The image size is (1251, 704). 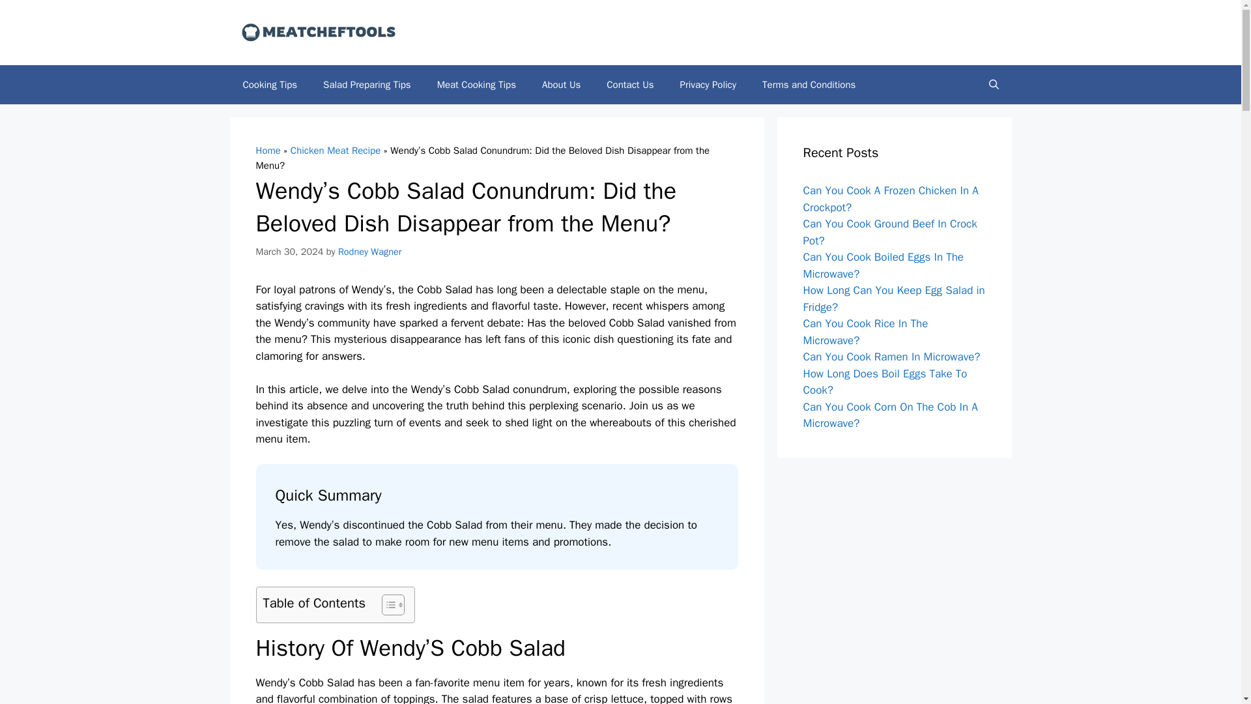 What do you see at coordinates (561, 85) in the screenshot?
I see `About Us` at bounding box center [561, 85].